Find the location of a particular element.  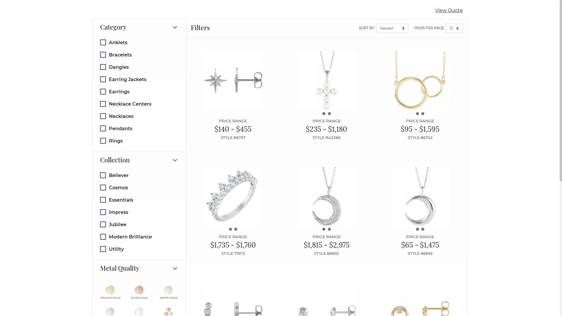

YELLOW GOLD is located at coordinates (110, 293).